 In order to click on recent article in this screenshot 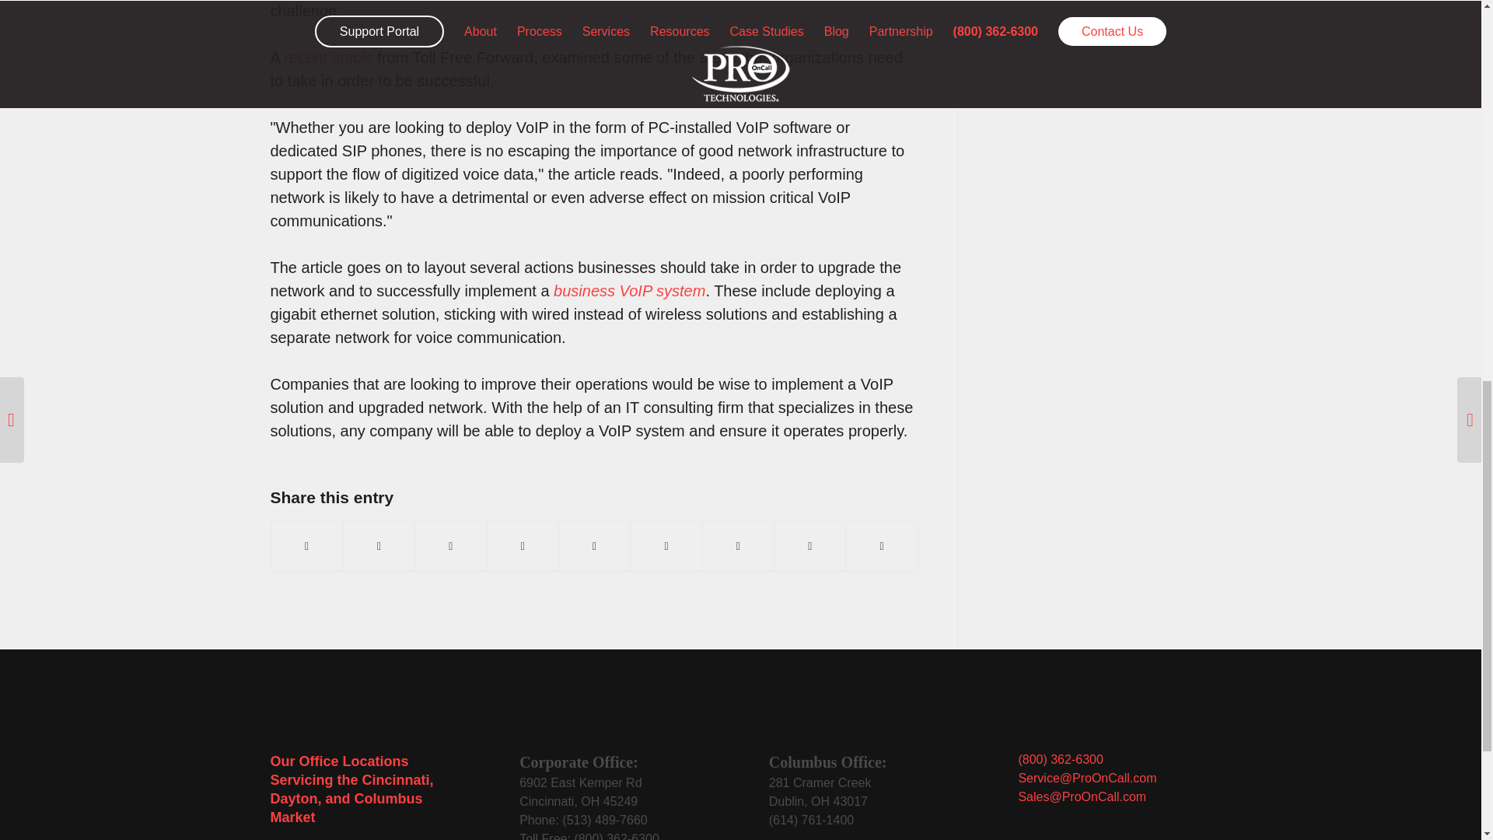, I will do `click(580, 792)`.